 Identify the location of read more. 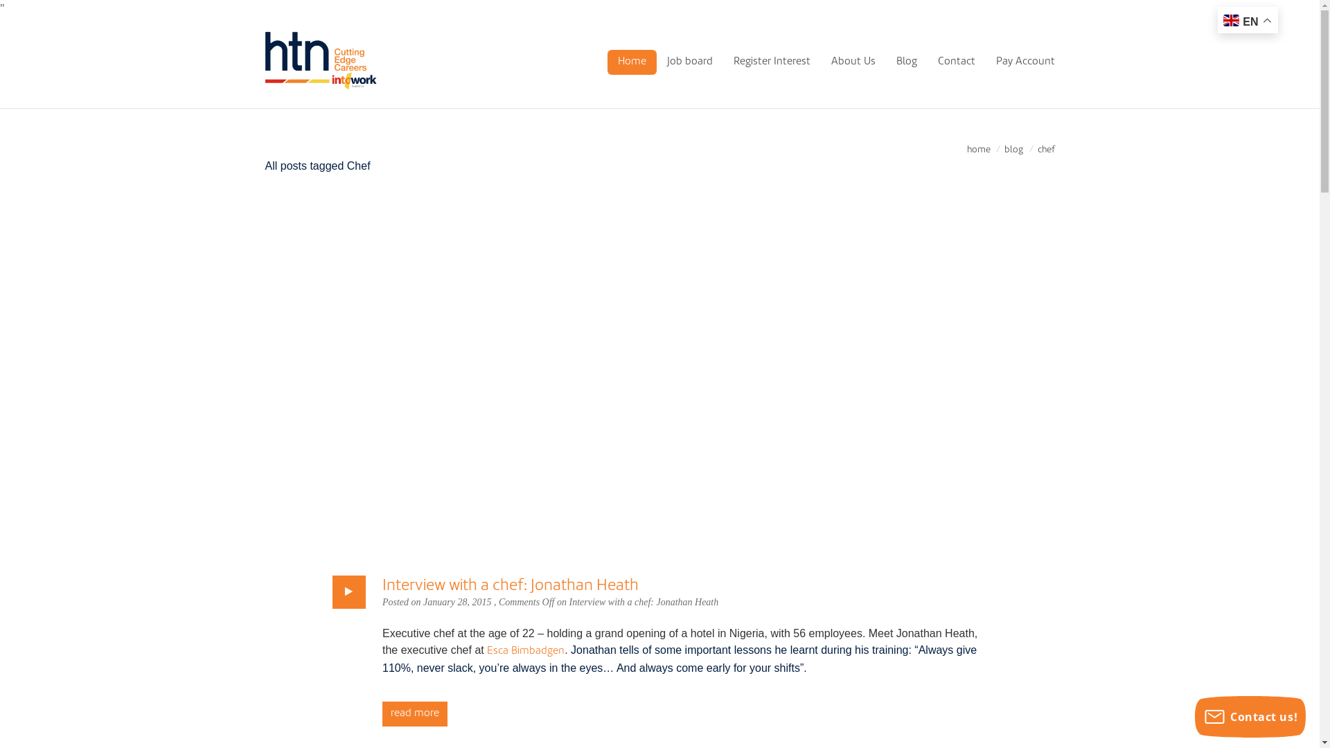
(415, 714).